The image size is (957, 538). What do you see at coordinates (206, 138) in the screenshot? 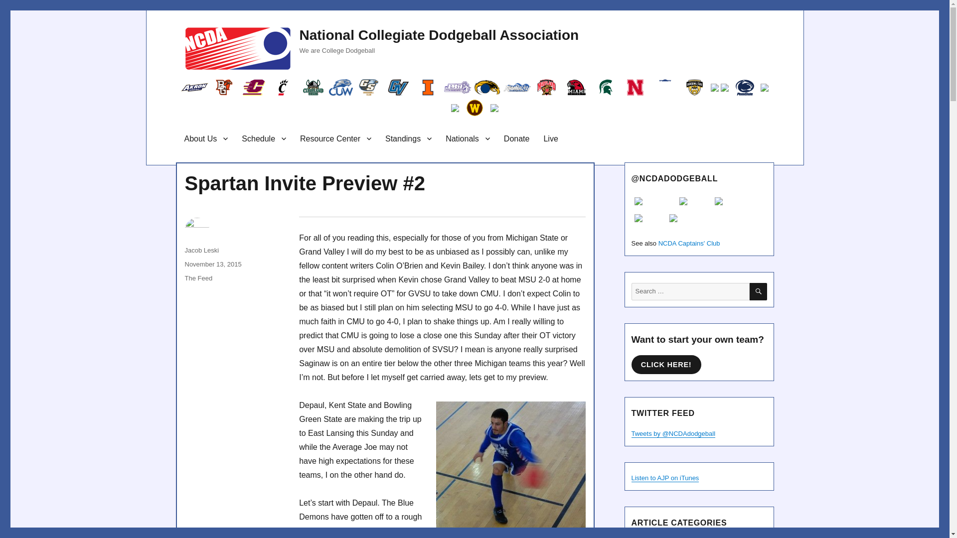
I see `About Us` at bounding box center [206, 138].